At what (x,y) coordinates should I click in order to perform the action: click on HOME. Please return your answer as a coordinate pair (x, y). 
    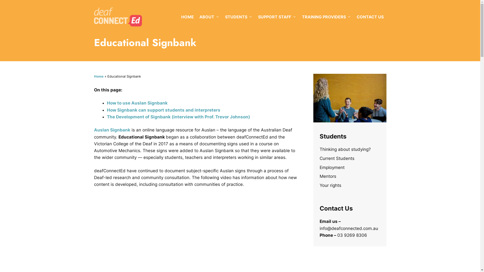
    Looking at the image, I should click on (188, 17).